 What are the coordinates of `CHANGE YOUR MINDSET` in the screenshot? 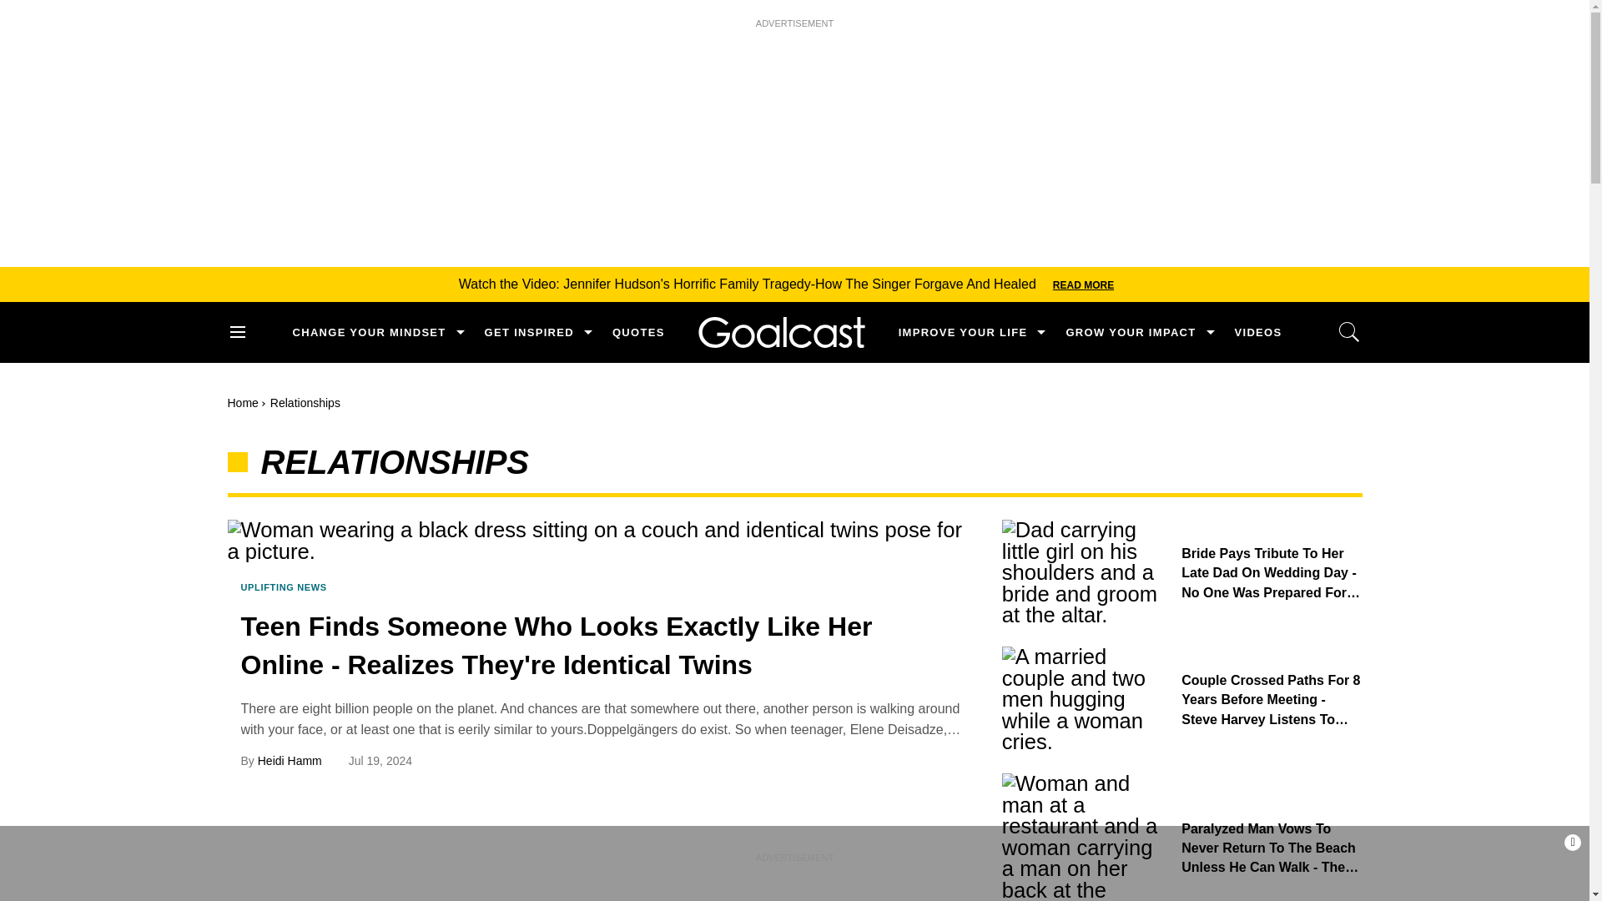 It's located at (368, 332).